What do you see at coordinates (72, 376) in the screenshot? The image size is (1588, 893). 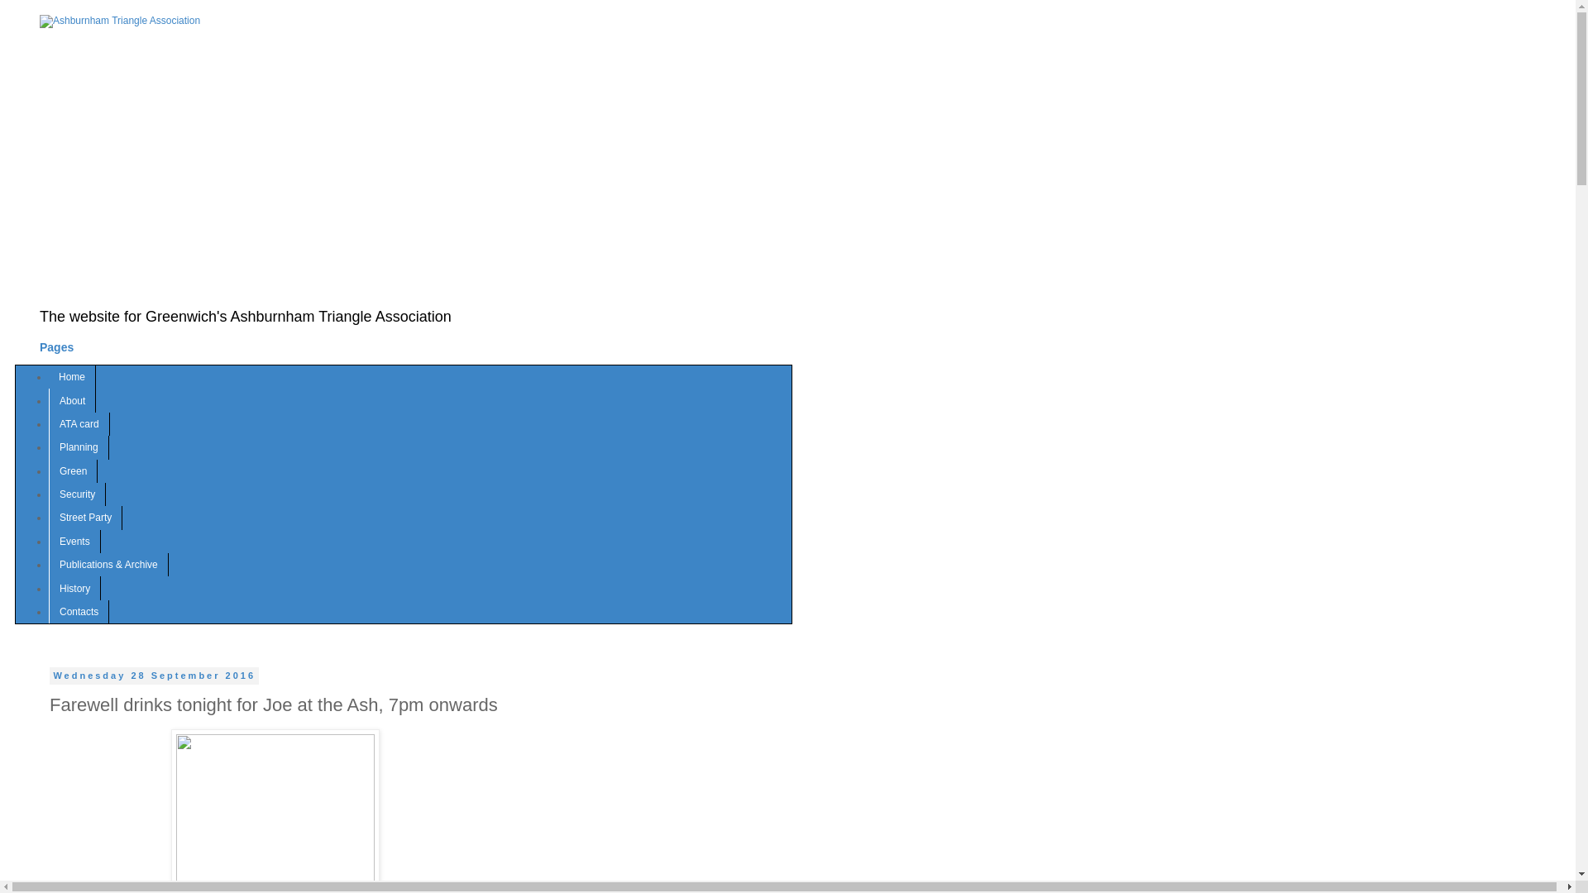 I see `Home` at bounding box center [72, 376].